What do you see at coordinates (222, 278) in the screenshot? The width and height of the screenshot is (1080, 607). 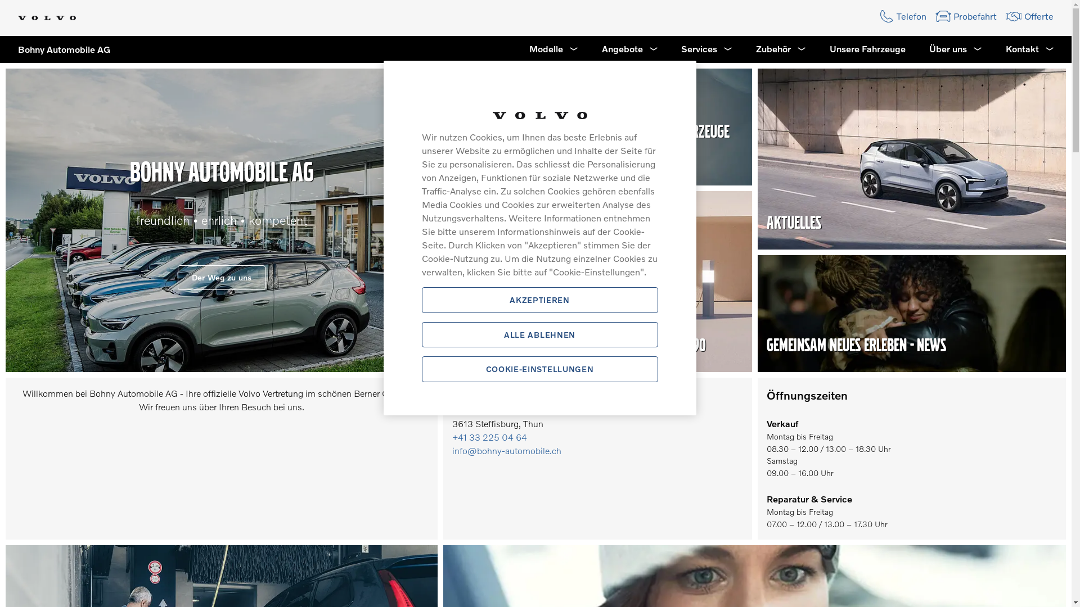 I see `Der Weg zu uns` at bounding box center [222, 278].